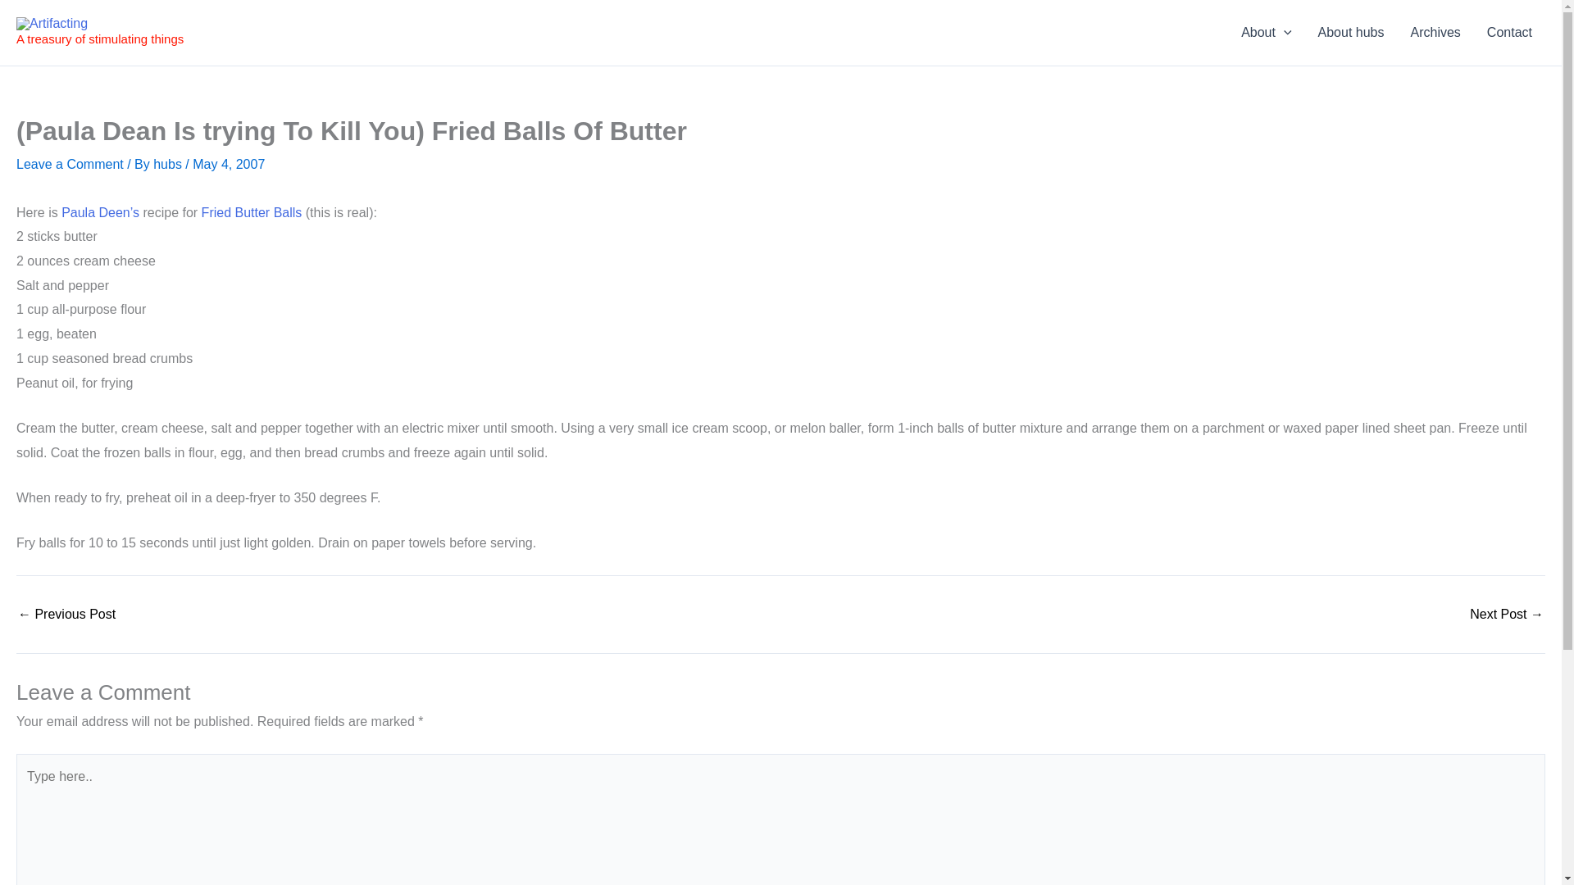 The image size is (1574, 885). I want to click on Archives, so click(1435, 33).